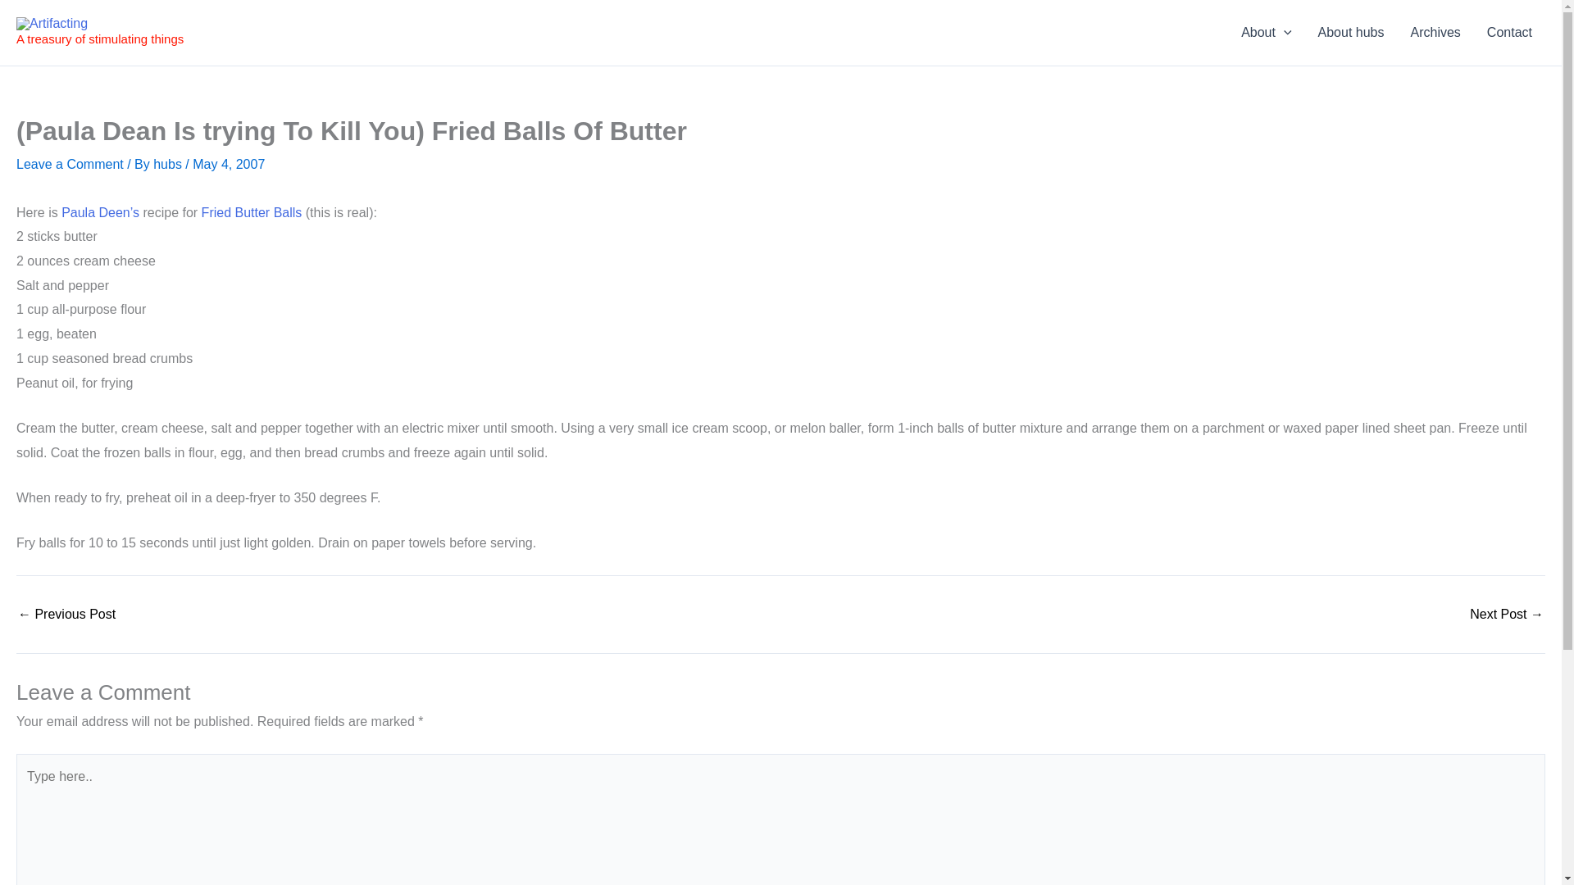 The image size is (1574, 885). I want to click on Archives, so click(1435, 33).